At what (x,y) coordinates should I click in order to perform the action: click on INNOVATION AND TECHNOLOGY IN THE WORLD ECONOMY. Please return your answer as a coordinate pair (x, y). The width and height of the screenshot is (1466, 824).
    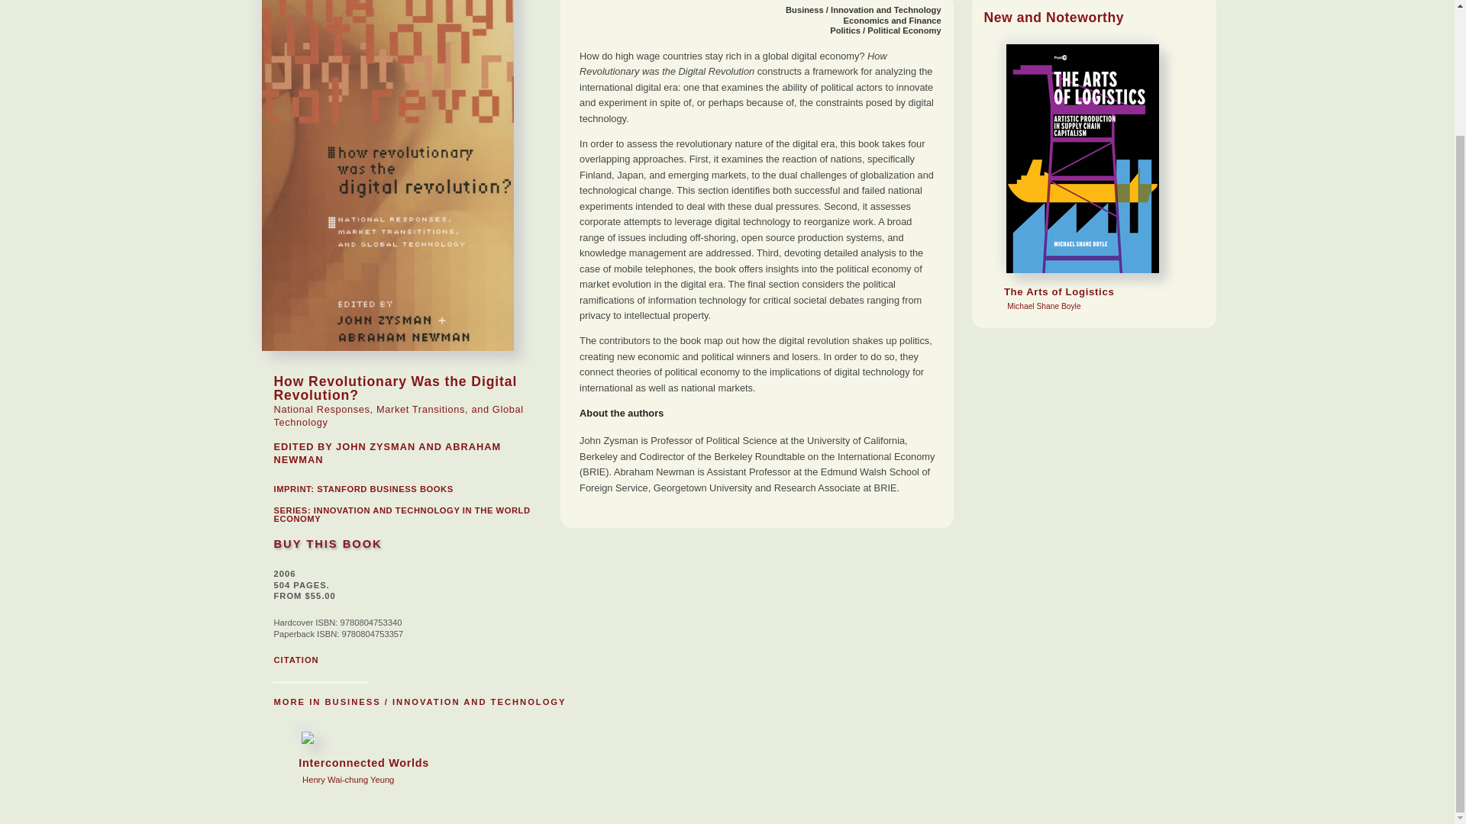
    Looking at the image, I should click on (892, 20).